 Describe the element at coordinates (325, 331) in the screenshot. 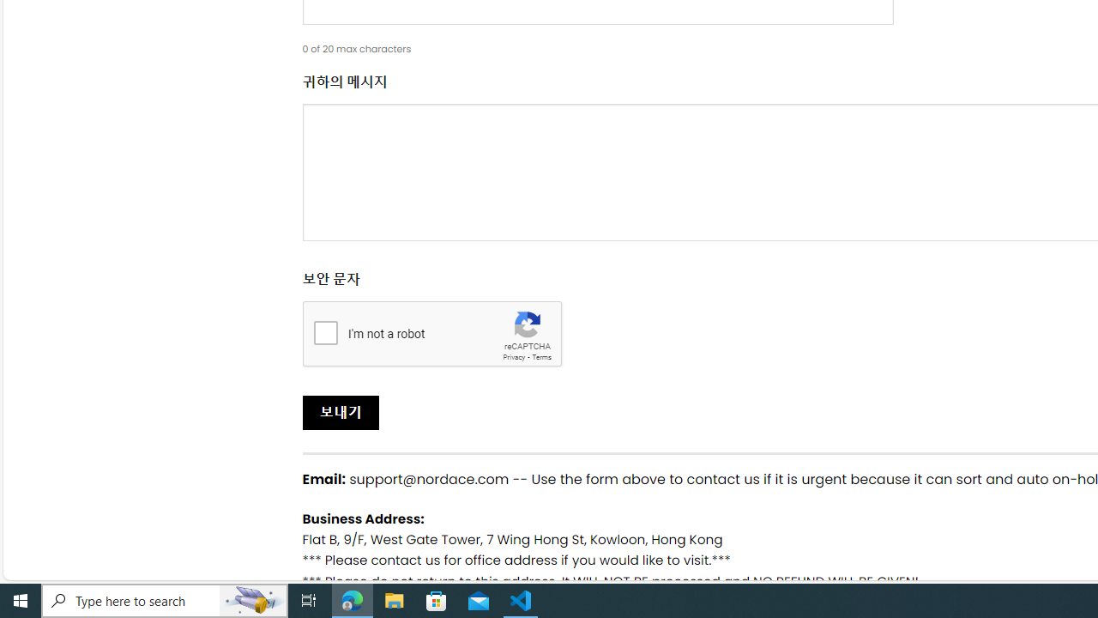

I see `I'm not a robot` at that location.